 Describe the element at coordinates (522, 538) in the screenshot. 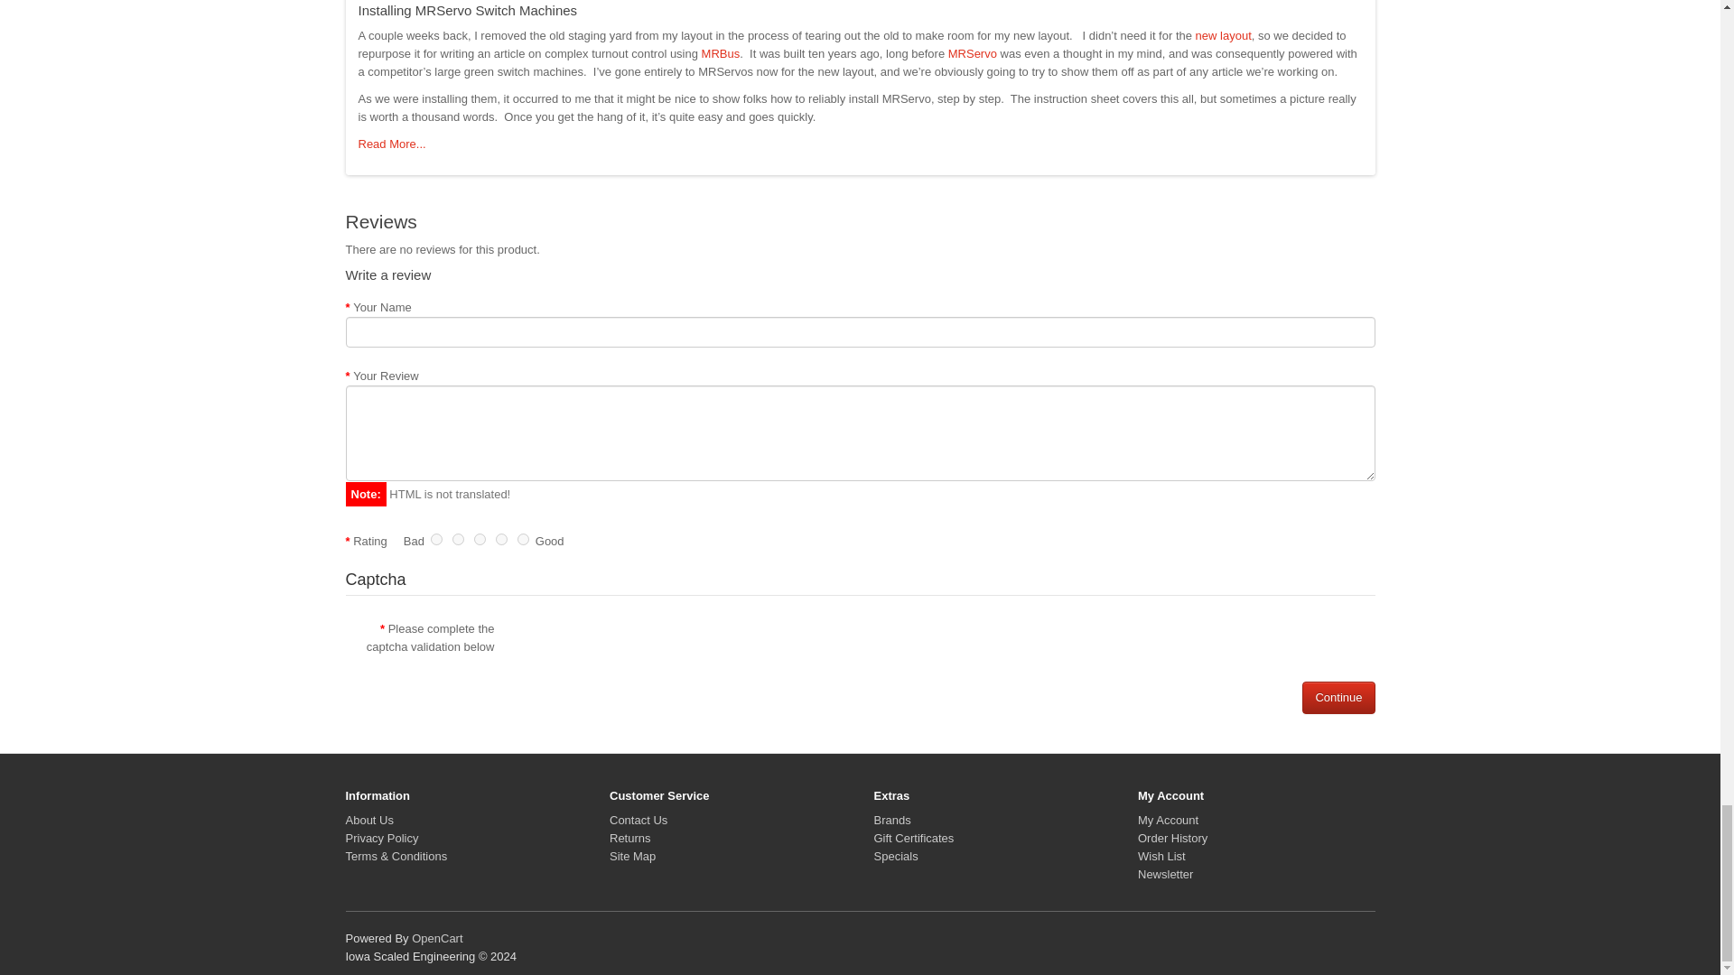

I see `5` at that location.